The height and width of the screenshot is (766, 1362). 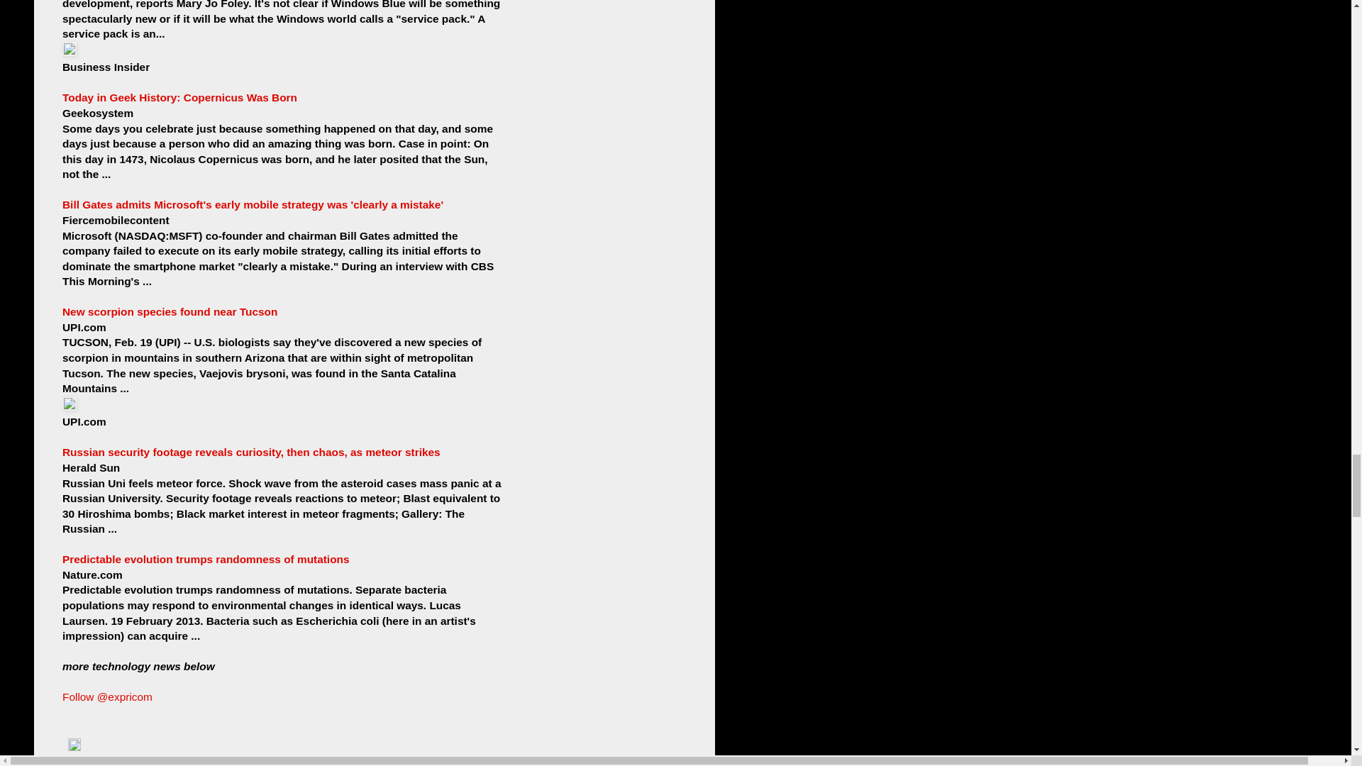 I want to click on Share to Pinterest, so click(x=320, y=762).